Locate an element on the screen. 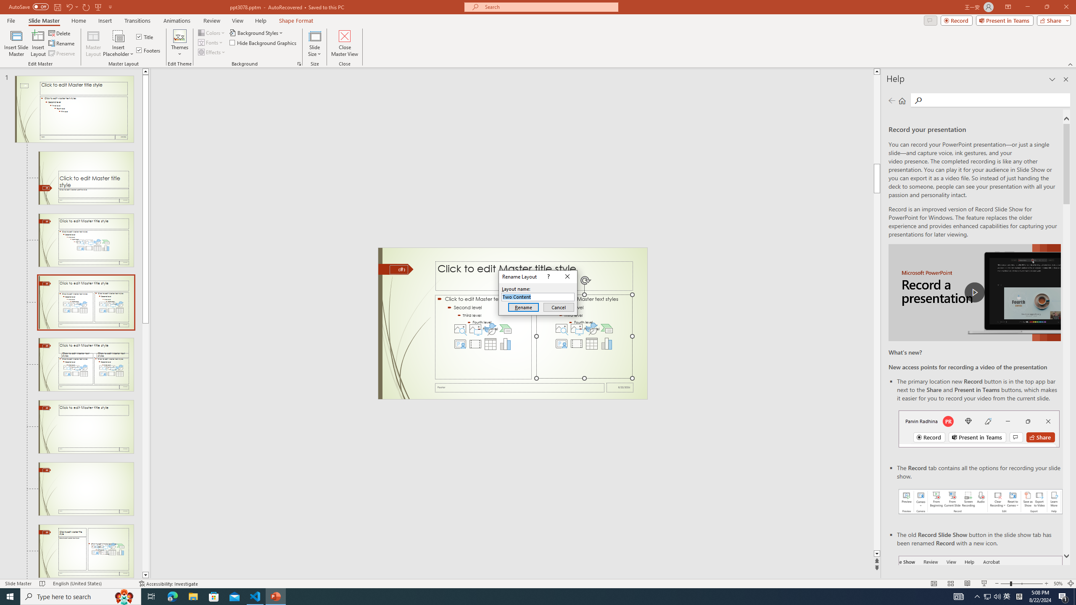 The width and height of the screenshot is (1076, 605). Slide Blank Layout: used by no slides is located at coordinates (86, 551).